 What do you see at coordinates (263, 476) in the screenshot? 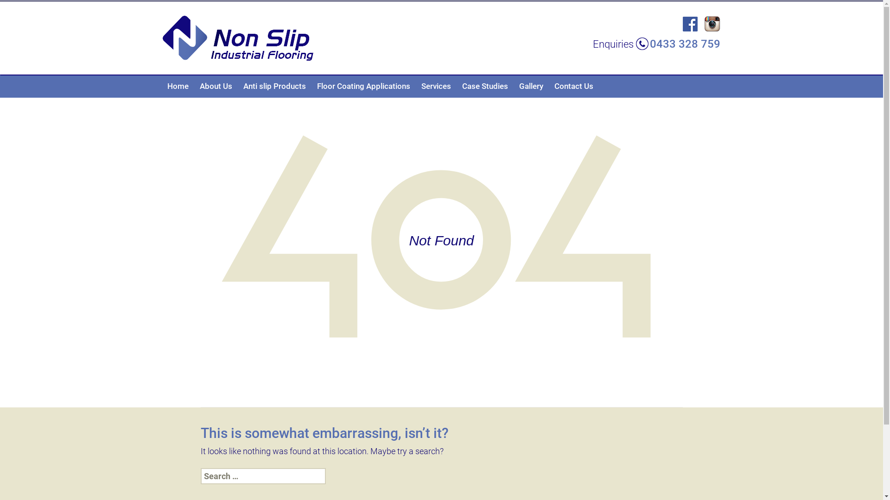
I see `Search for:` at bounding box center [263, 476].